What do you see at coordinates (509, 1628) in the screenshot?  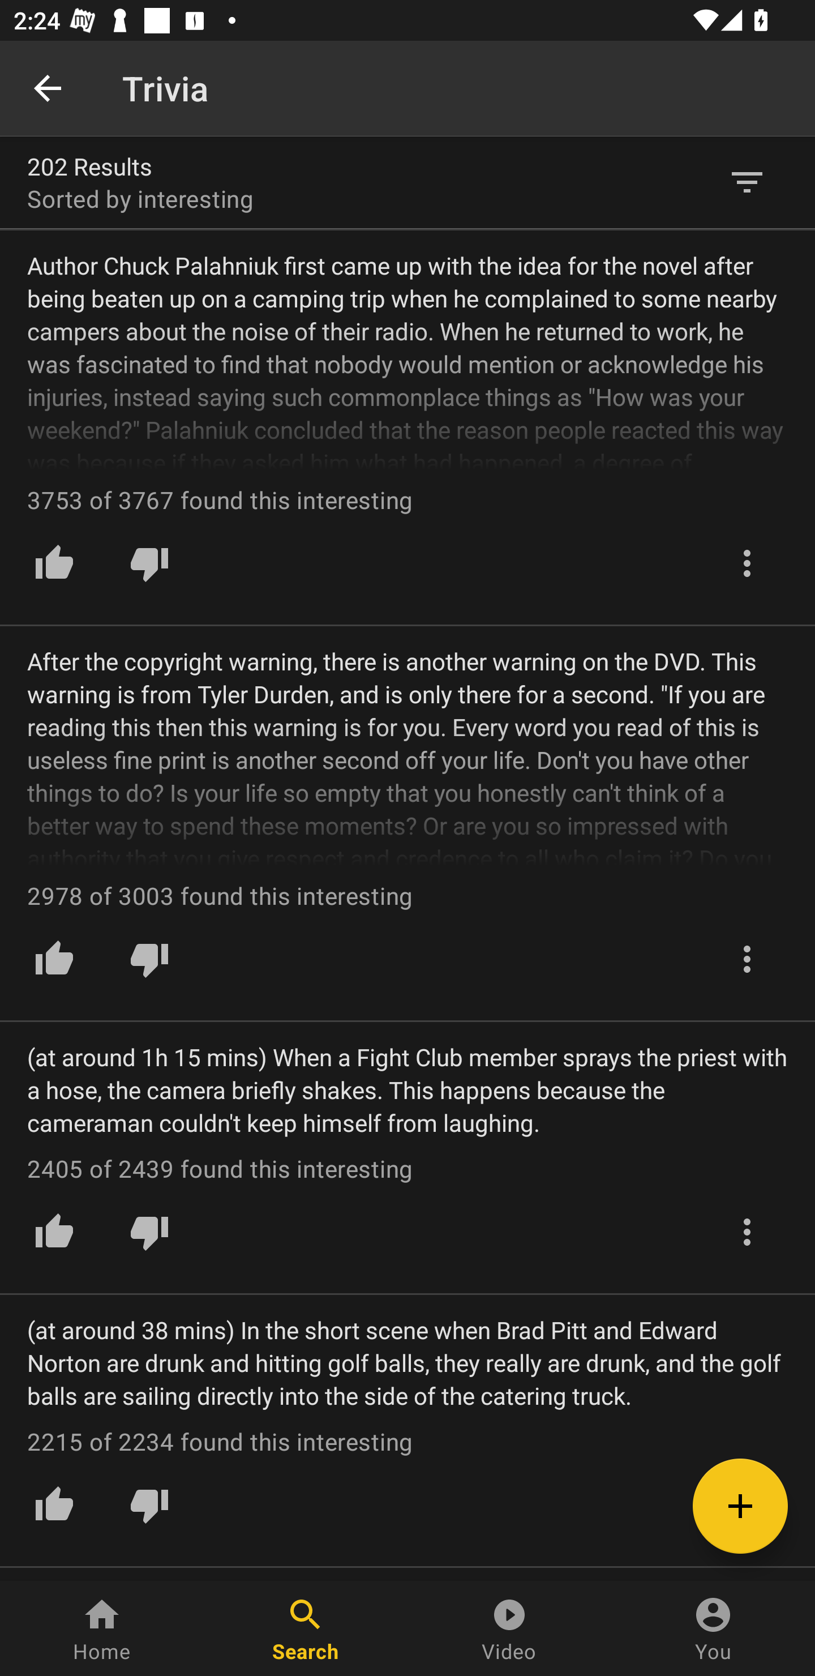 I see `Video` at bounding box center [509, 1628].